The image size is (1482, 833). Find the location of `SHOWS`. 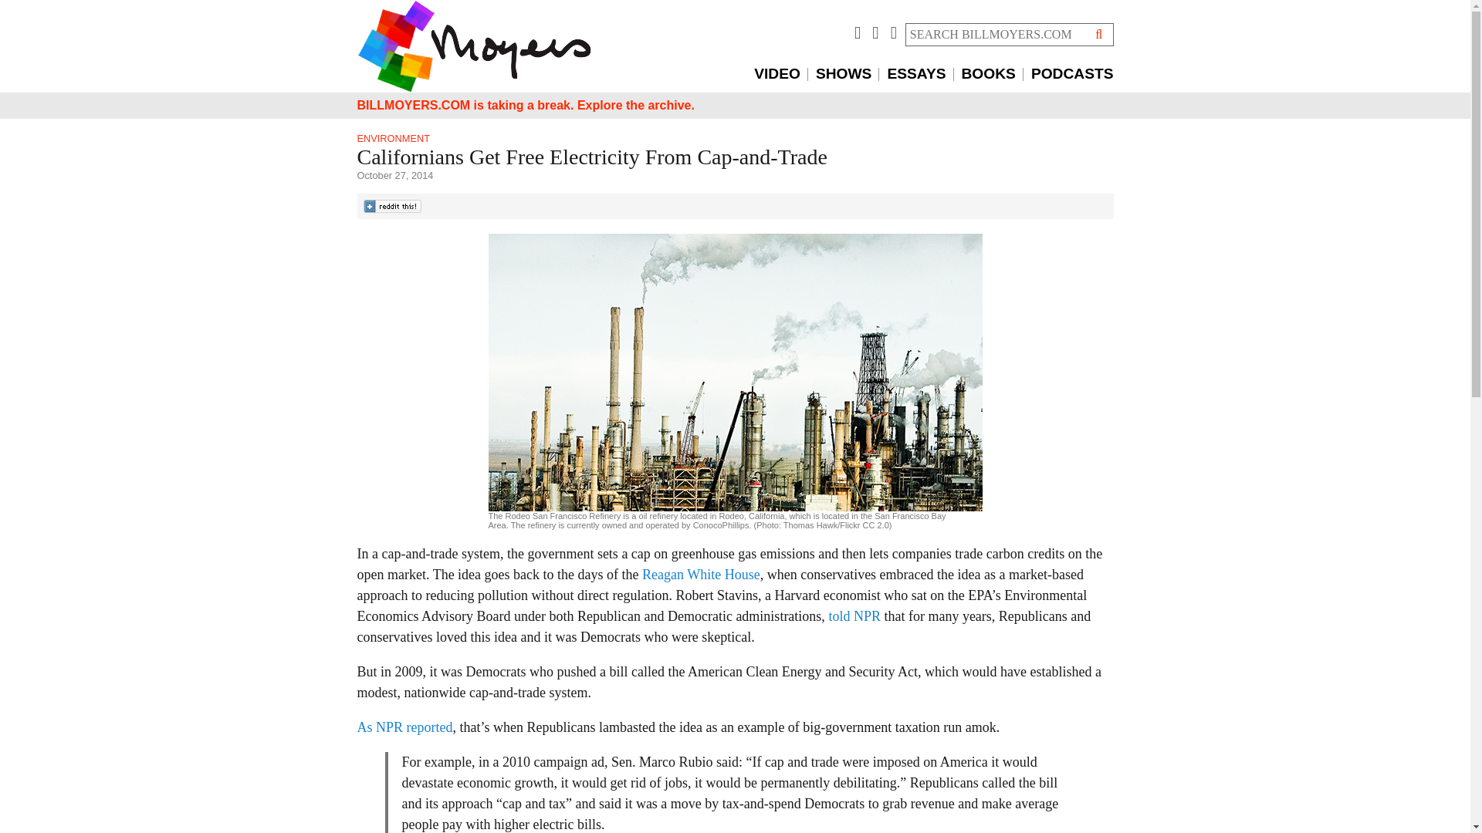

SHOWS is located at coordinates (848, 74).